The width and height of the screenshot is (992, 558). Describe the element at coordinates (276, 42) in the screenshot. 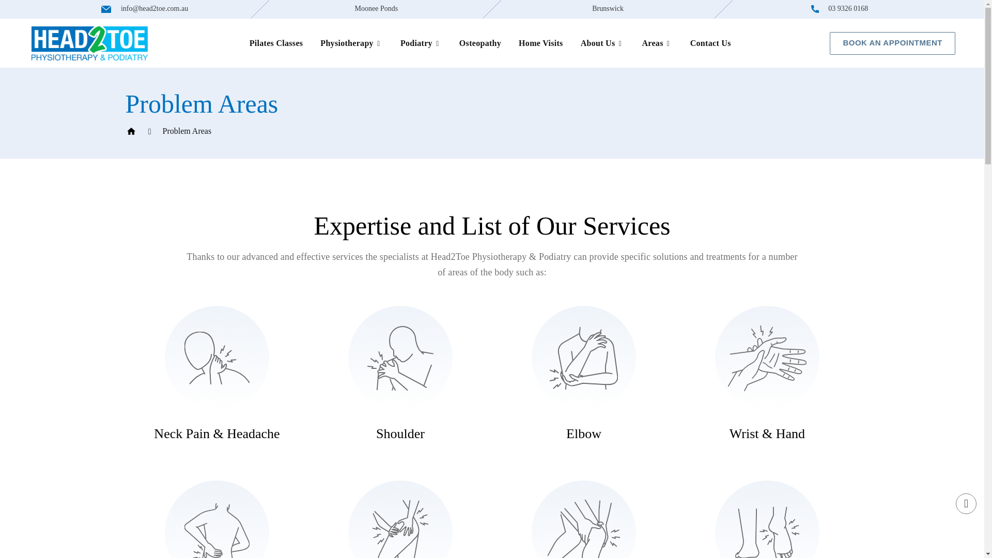

I see `Pilates Classes` at that location.